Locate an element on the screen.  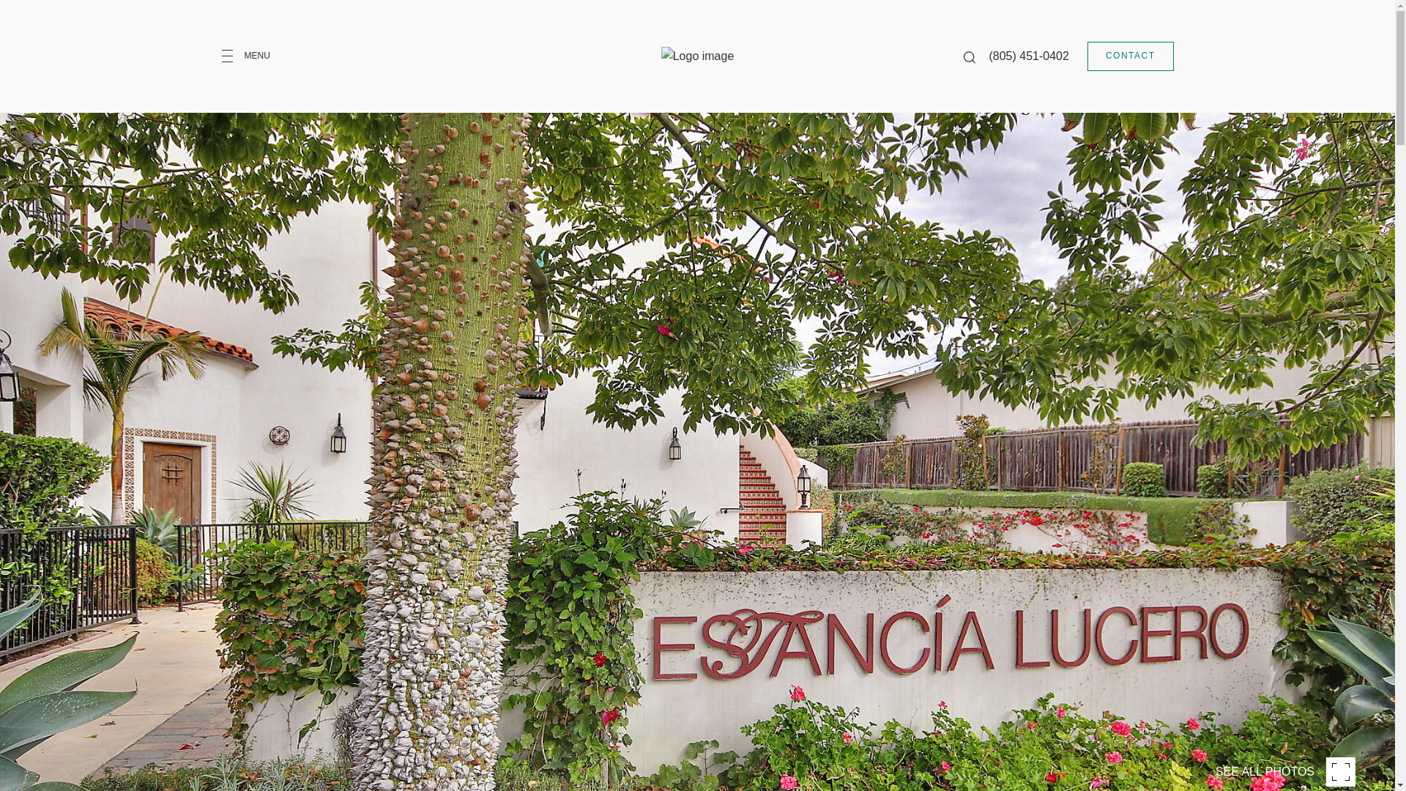
MENU is located at coordinates (256, 56).